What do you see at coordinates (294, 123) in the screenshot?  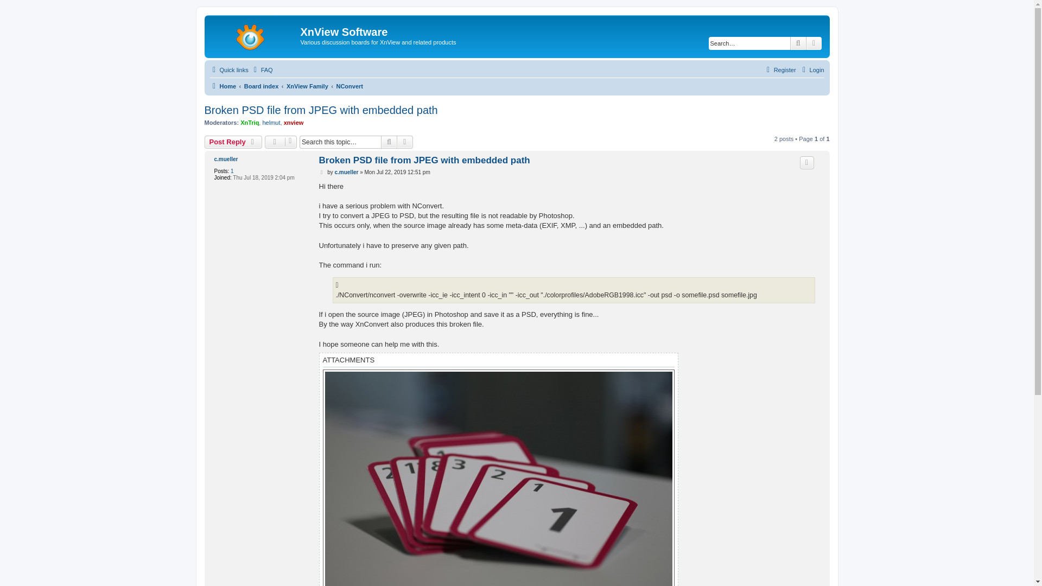 I see `xnview` at bounding box center [294, 123].